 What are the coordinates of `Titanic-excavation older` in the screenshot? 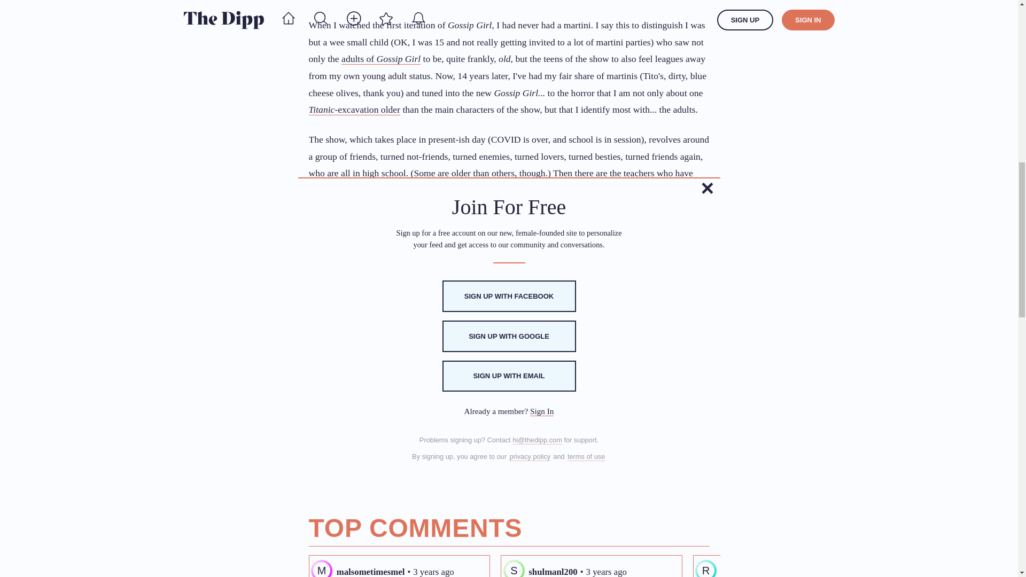 It's located at (355, 110).